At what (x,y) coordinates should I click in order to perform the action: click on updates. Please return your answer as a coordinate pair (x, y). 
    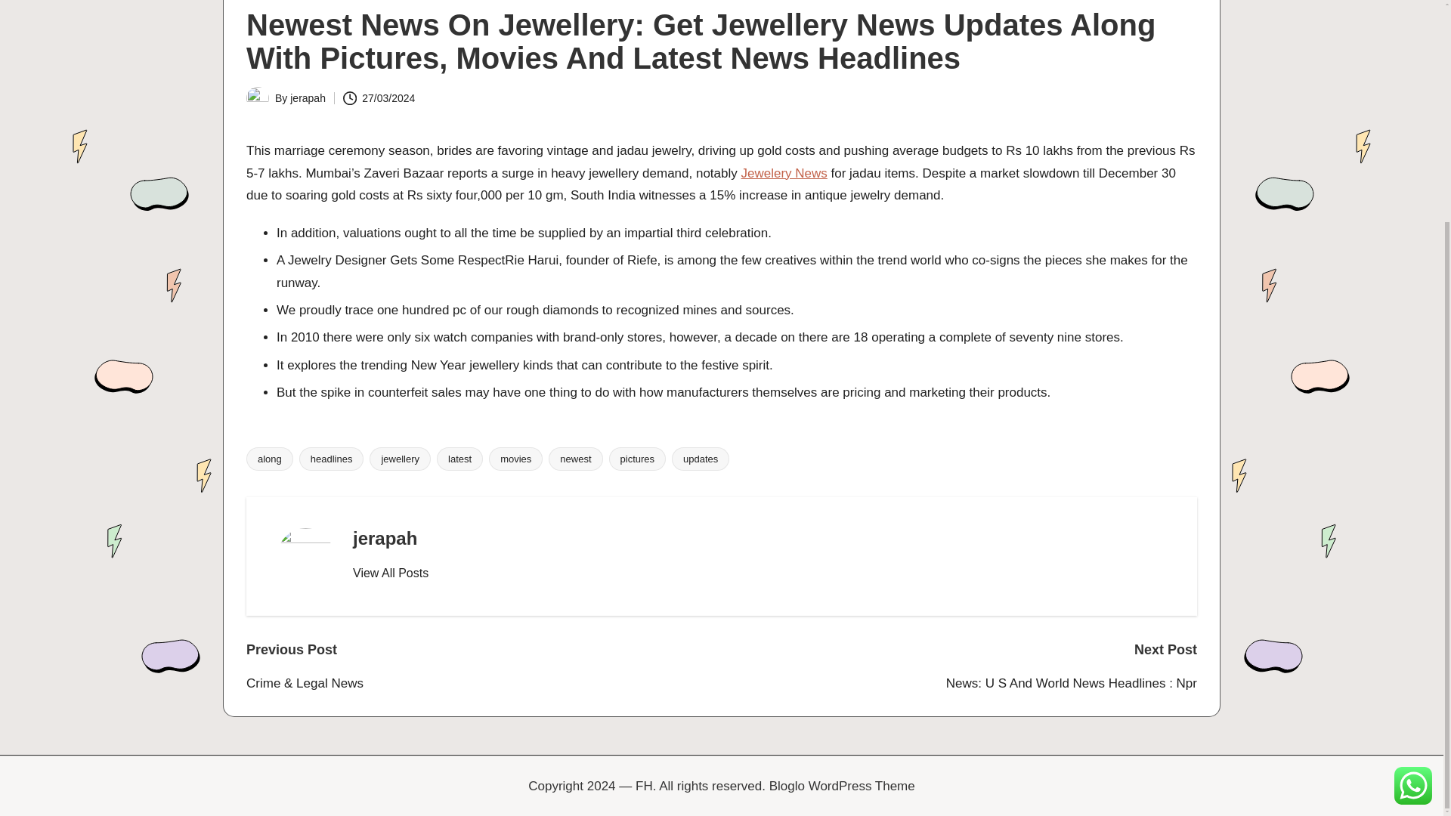
    Looking at the image, I should click on (700, 459).